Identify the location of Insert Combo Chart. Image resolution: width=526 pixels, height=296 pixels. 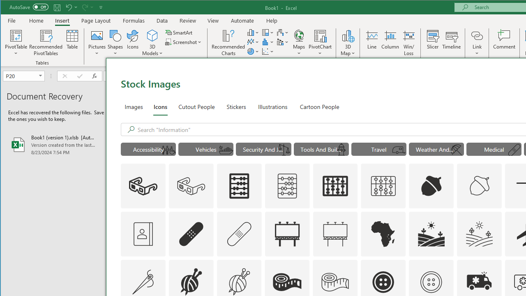
(283, 42).